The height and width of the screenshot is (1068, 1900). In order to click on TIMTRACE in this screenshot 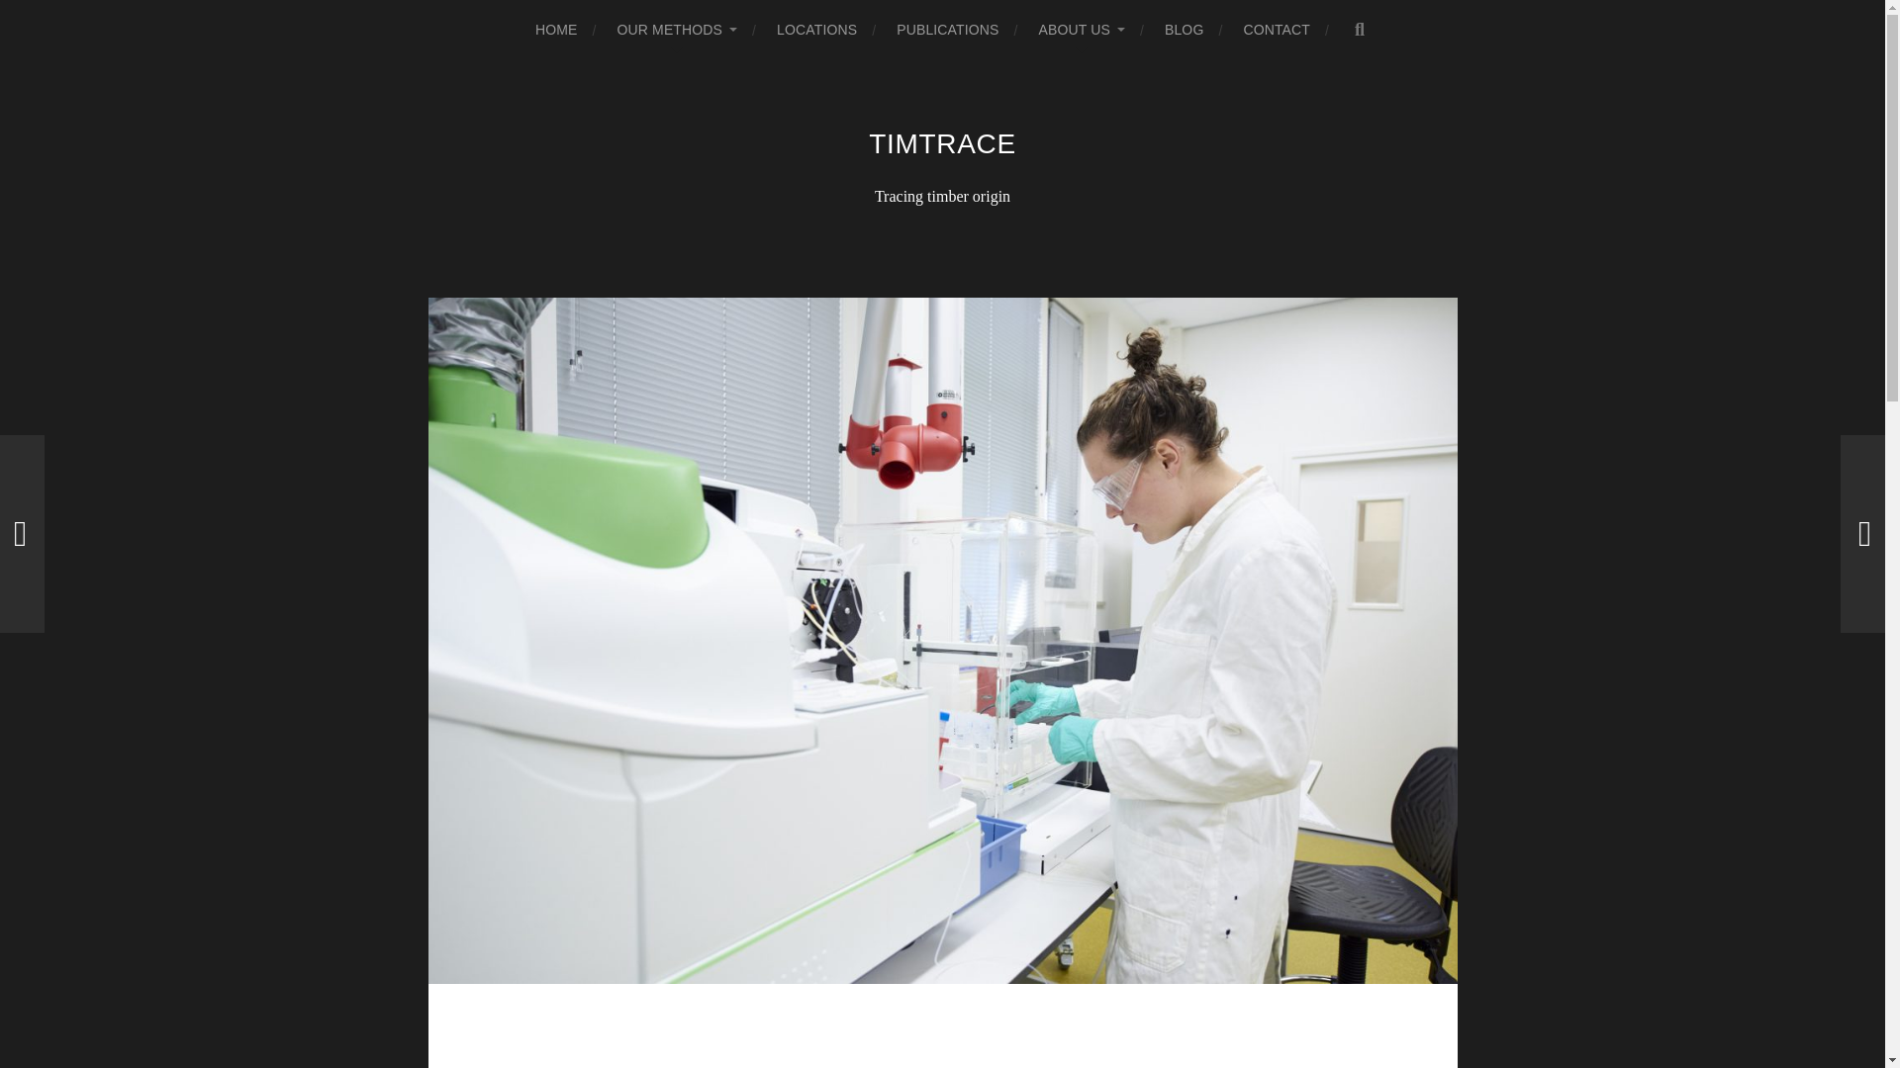, I will do `click(942, 142)`.